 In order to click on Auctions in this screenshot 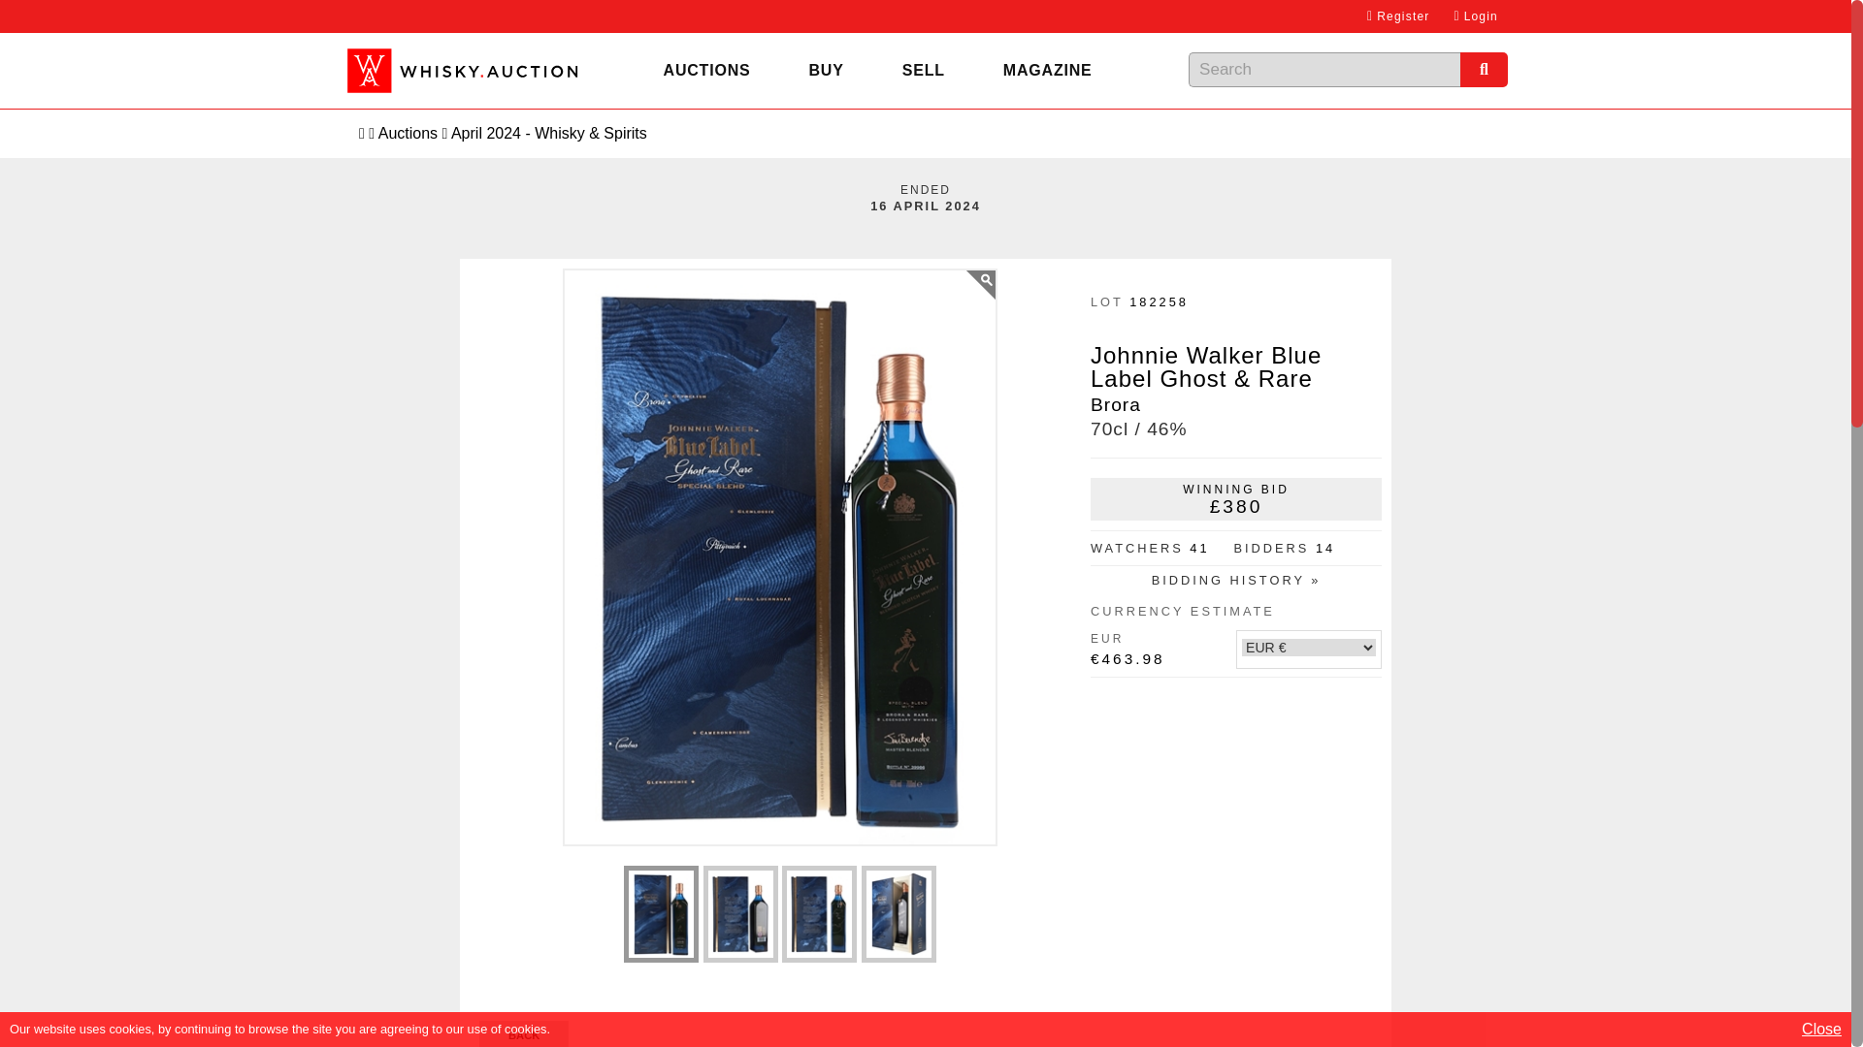, I will do `click(707, 70)`.